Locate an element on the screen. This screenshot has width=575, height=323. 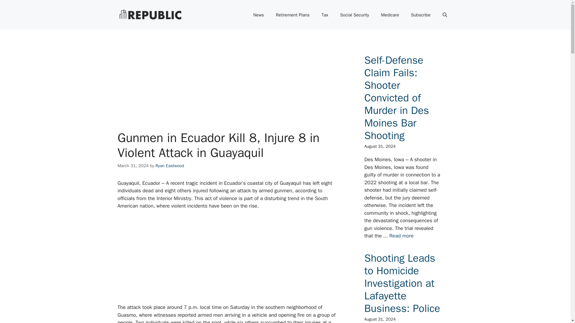
View all posts by Ryan Eastwood is located at coordinates (170, 166).